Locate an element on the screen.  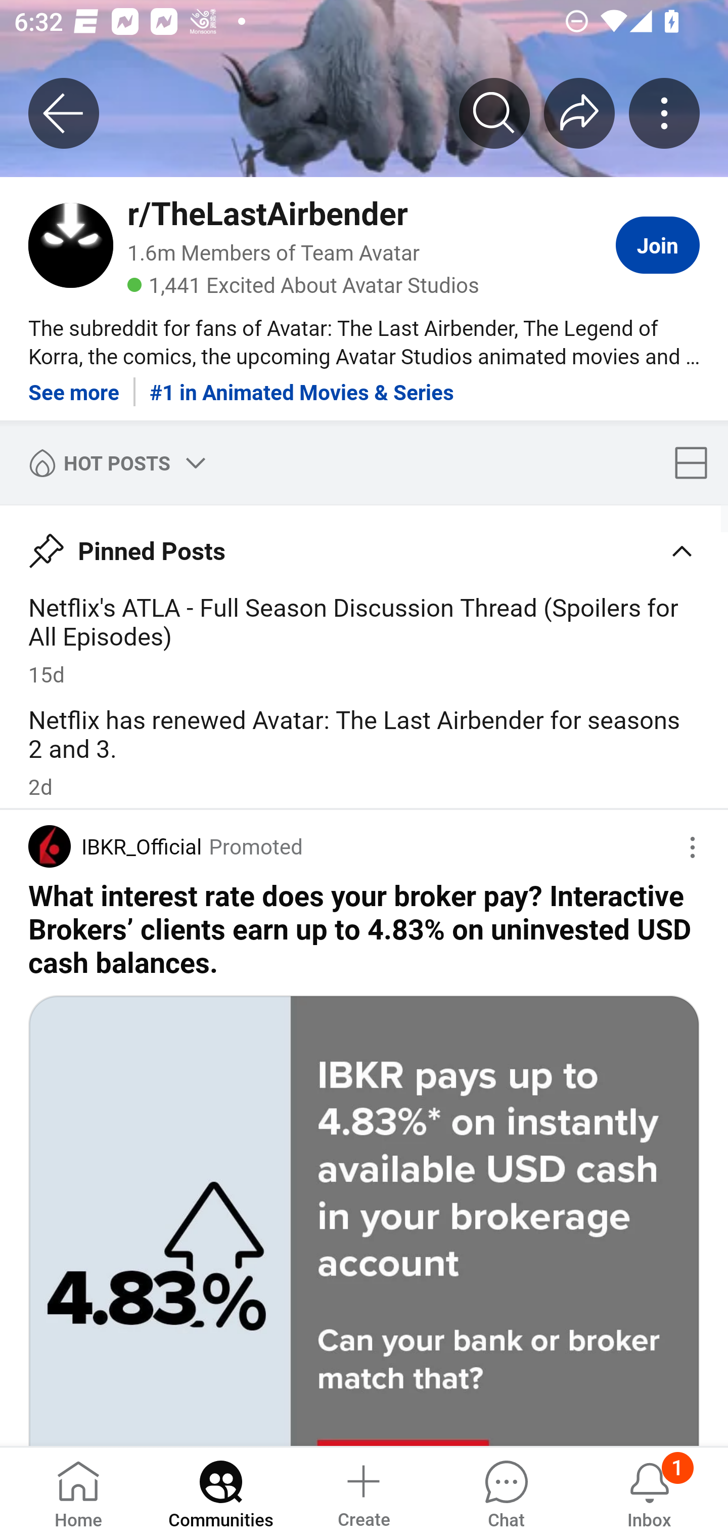
See more is located at coordinates (74, 384).